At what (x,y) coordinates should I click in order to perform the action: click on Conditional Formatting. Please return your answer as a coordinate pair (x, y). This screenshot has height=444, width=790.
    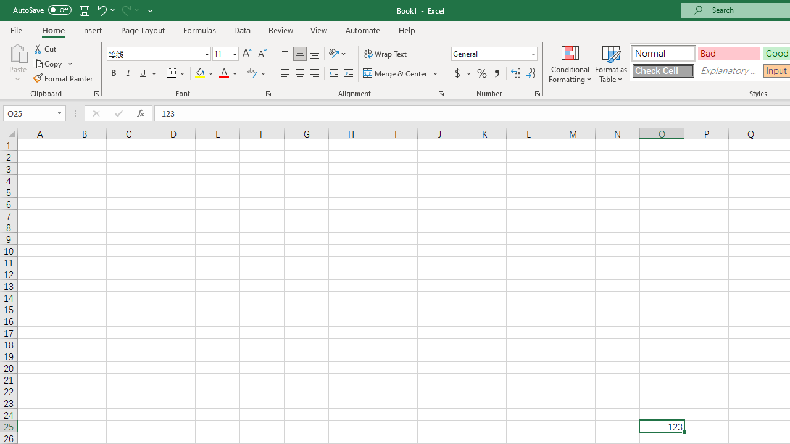
    Looking at the image, I should click on (570, 63).